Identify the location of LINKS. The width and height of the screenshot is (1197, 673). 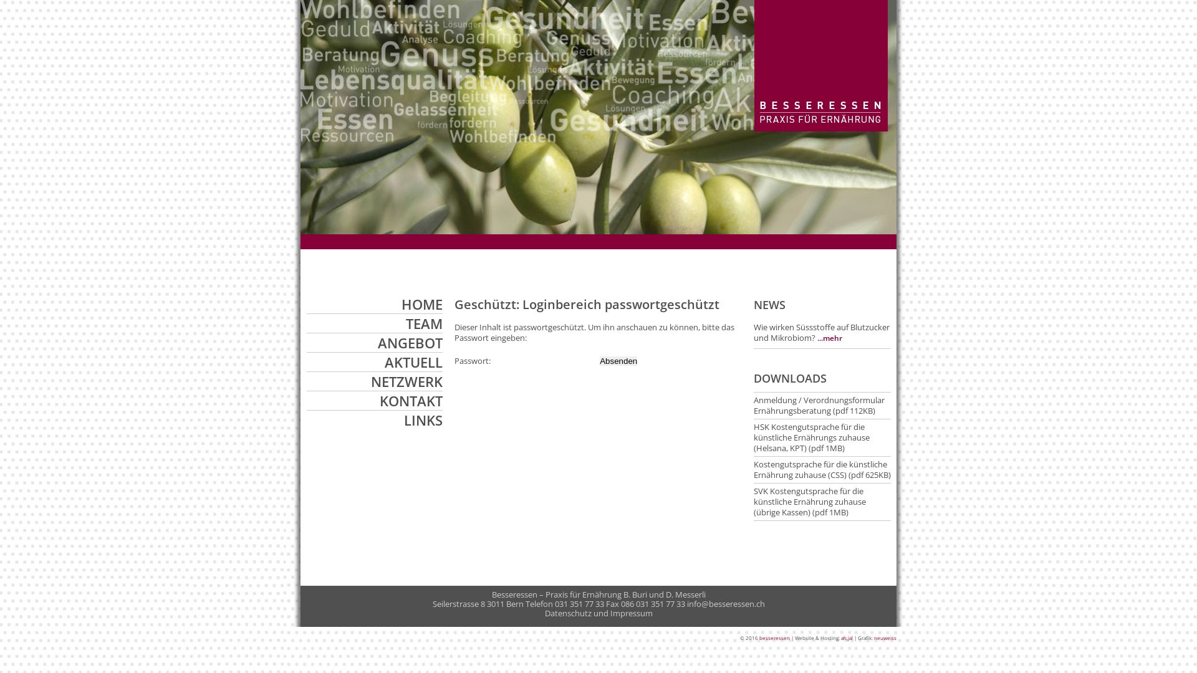
(423, 420).